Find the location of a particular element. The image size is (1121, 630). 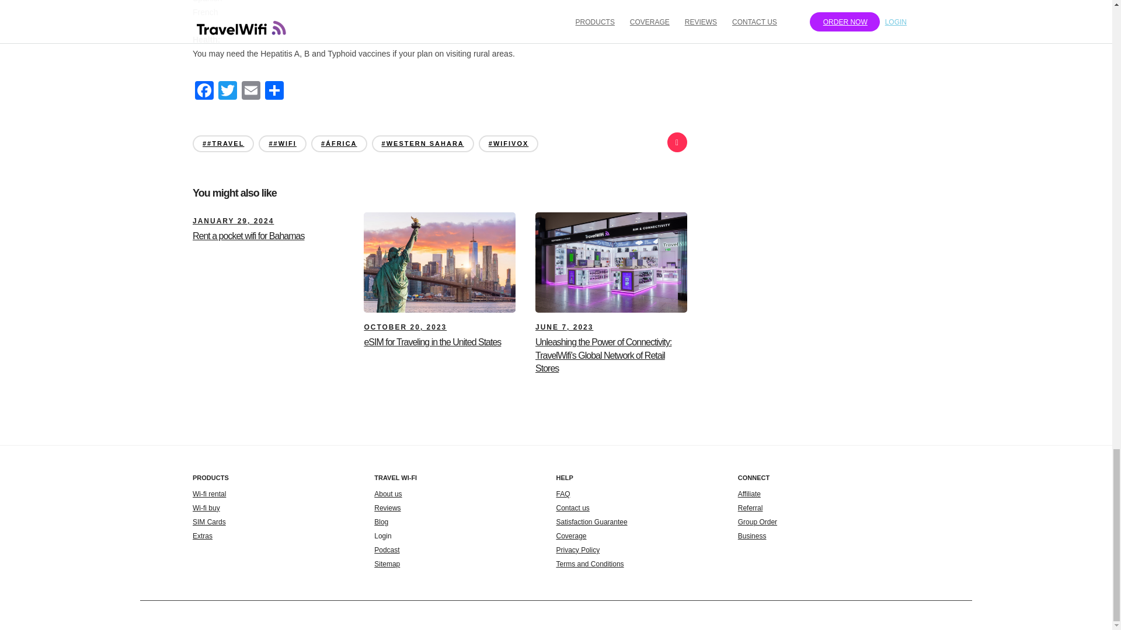

OCTOBER 20, 2023 is located at coordinates (405, 327).